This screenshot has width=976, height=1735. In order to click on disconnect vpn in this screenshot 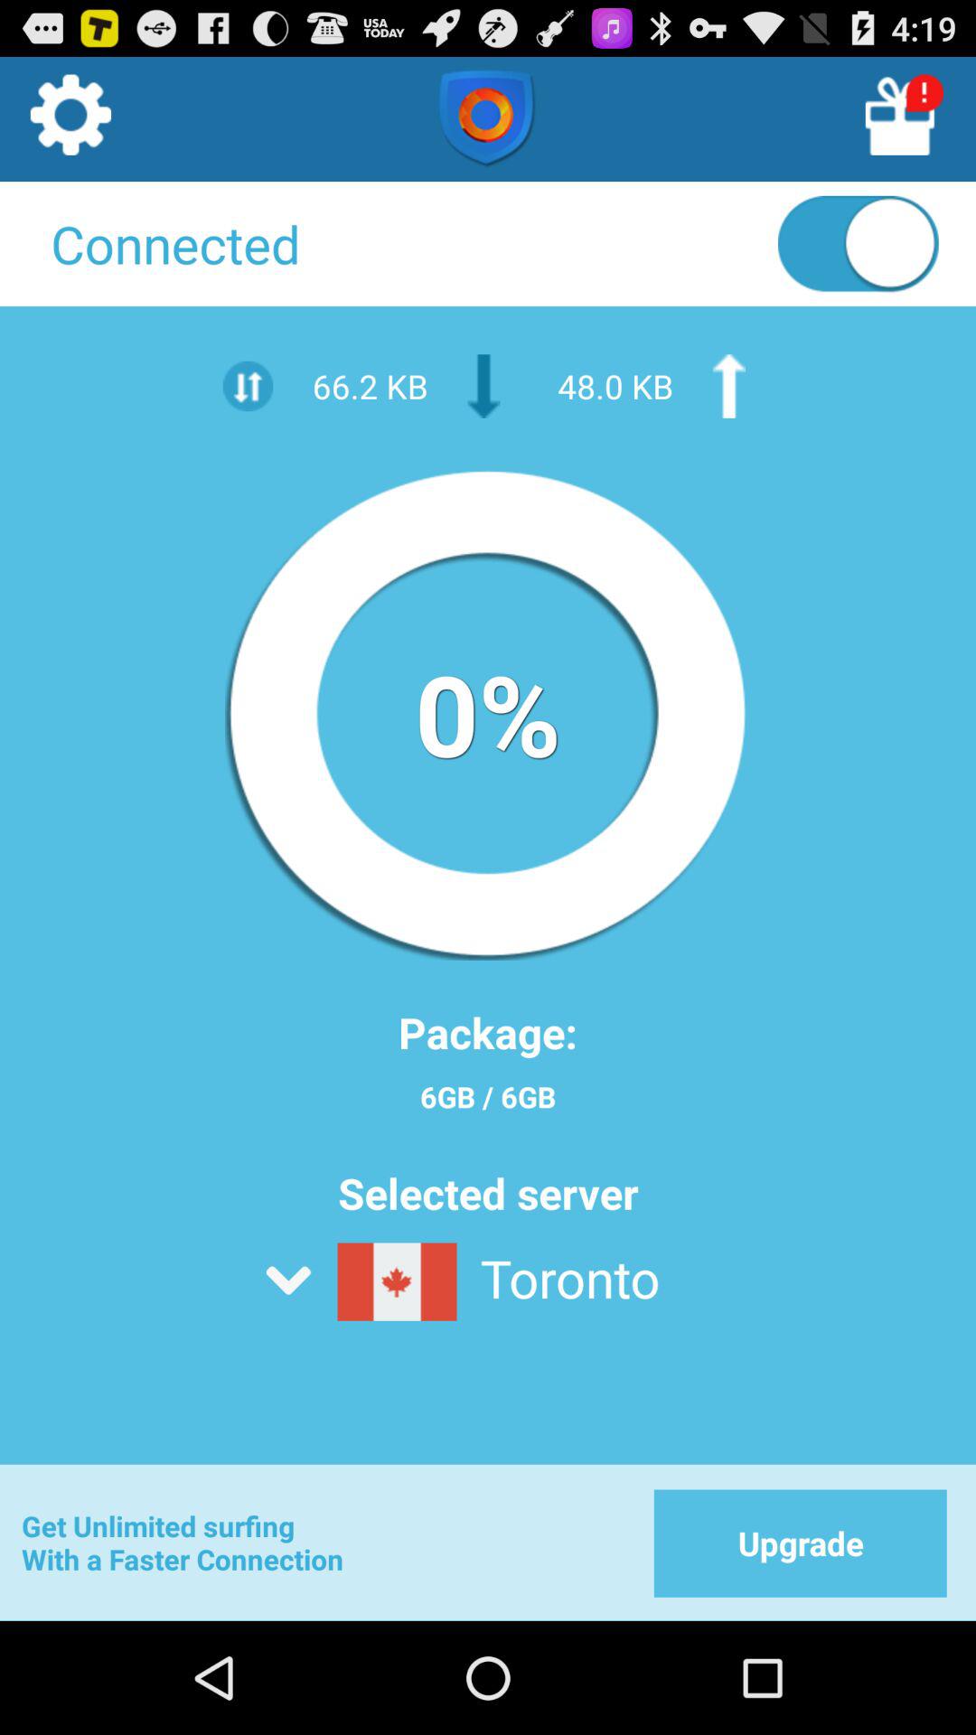, I will do `click(859, 248)`.